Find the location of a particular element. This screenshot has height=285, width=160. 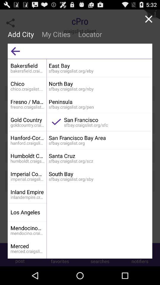

scroll until the hanford-corcoran app is located at coordinates (27, 138).